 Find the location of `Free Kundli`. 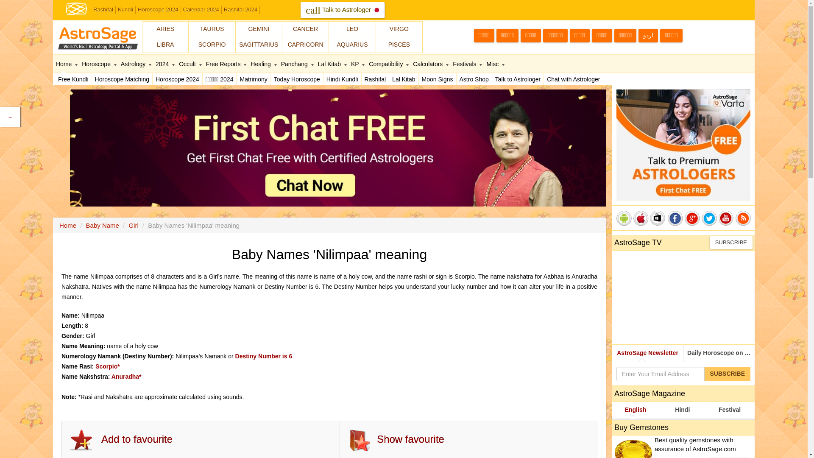

Free Kundli is located at coordinates (73, 79).